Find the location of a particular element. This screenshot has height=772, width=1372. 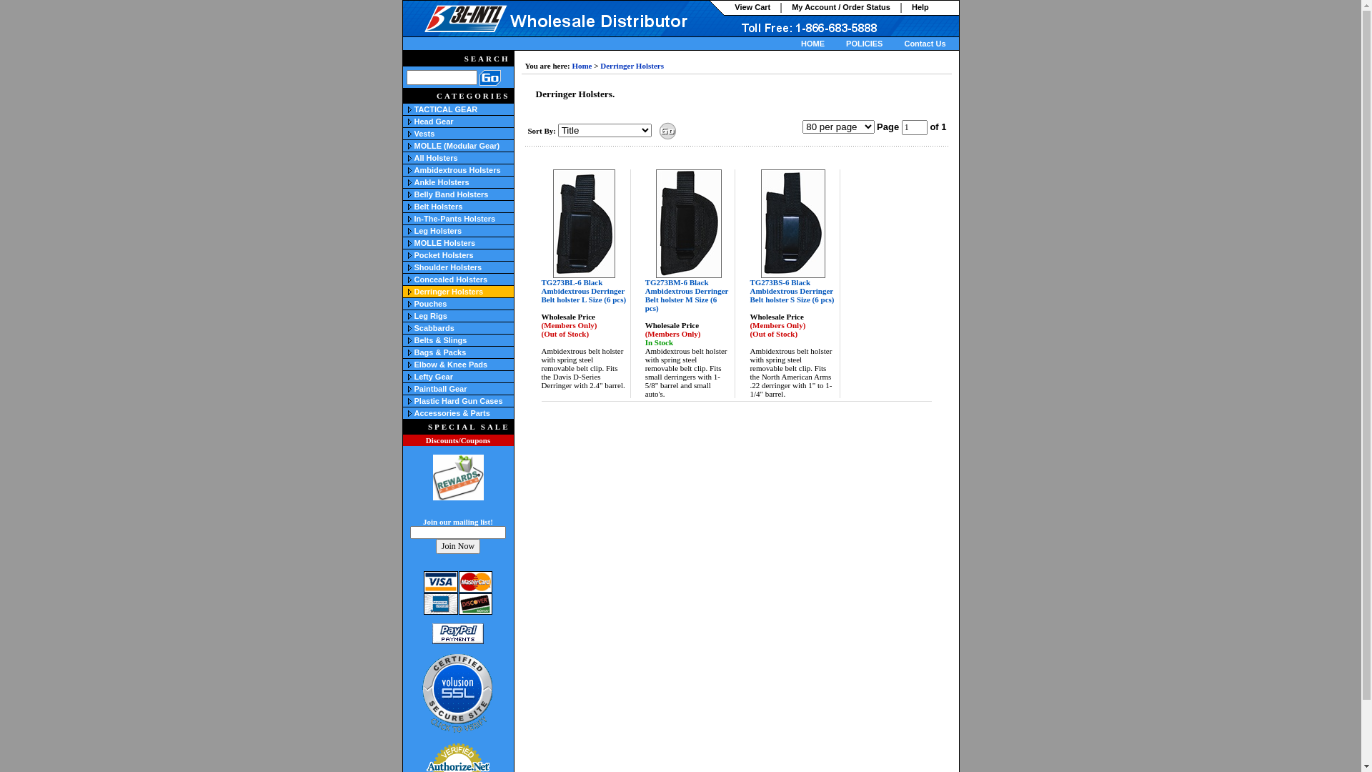

Home is located at coordinates (582, 66).